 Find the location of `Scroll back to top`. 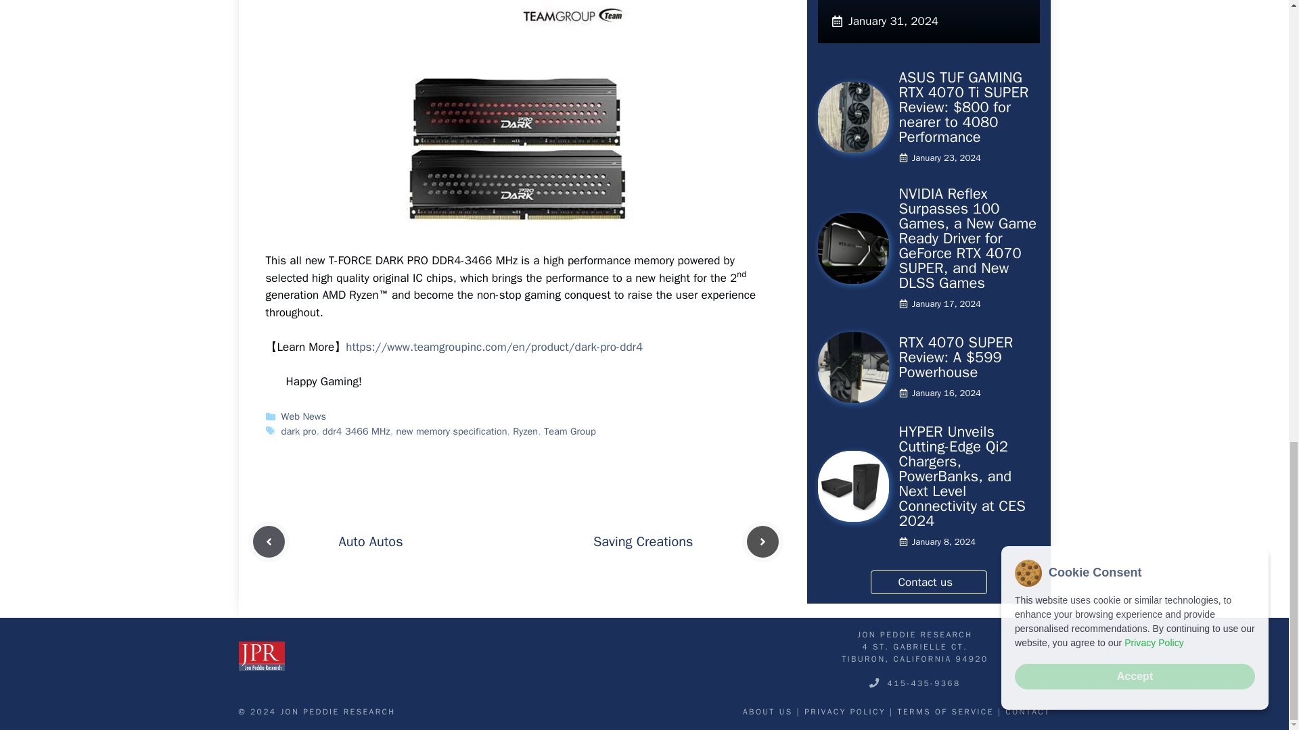

Scroll back to top is located at coordinates (1255, 239).